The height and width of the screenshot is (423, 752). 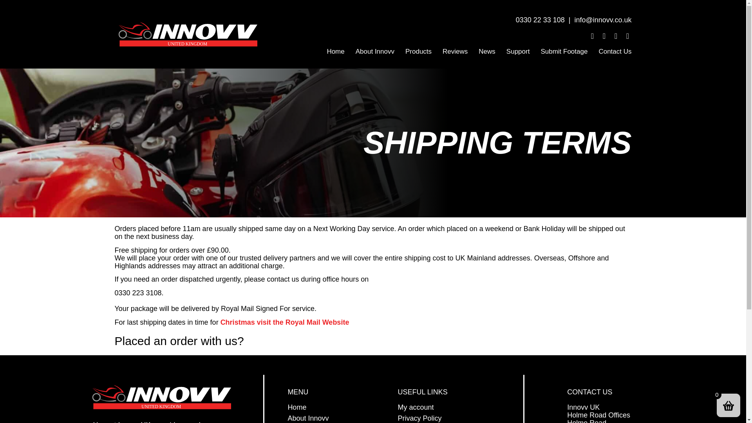 What do you see at coordinates (335, 52) in the screenshot?
I see `Home` at bounding box center [335, 52].